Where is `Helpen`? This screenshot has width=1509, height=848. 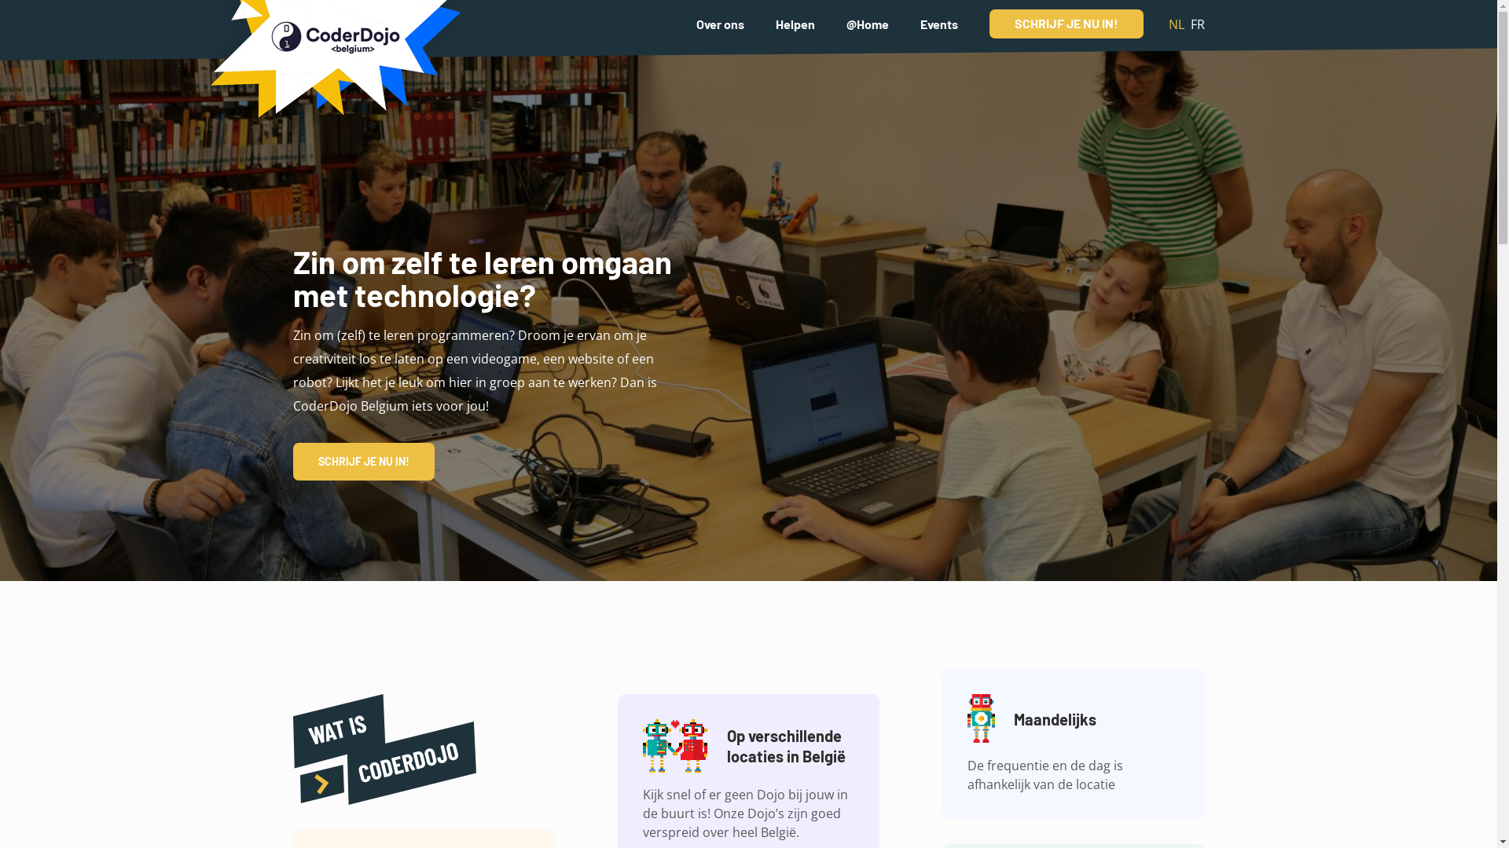
Helpen is located at coordinates (795, 23).